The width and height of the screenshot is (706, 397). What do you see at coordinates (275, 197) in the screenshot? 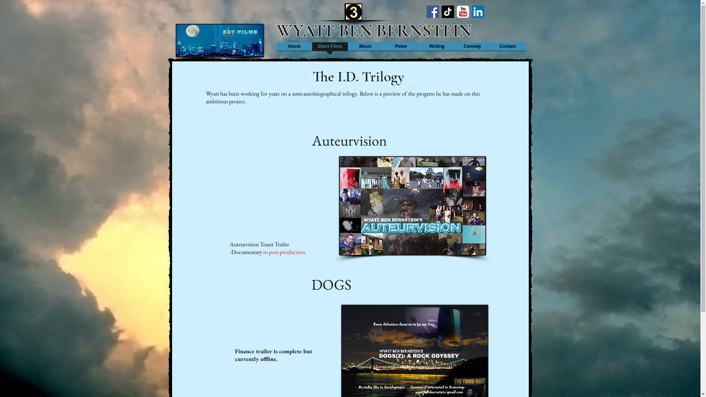
I see `External YouTube` at bounding box center [275, 197].